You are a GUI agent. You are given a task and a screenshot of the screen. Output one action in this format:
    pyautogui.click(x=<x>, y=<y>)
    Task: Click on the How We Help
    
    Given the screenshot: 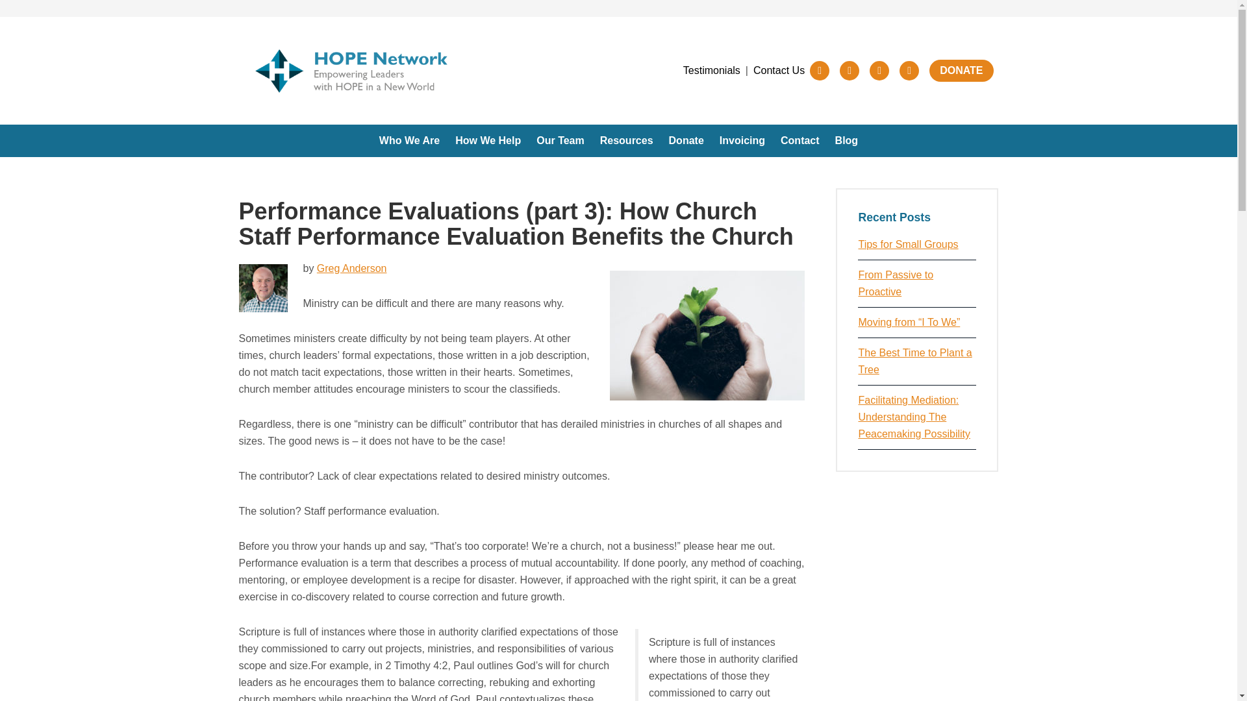 What is the action you would take?
    pyautogui.click(x=488, y=140)
    